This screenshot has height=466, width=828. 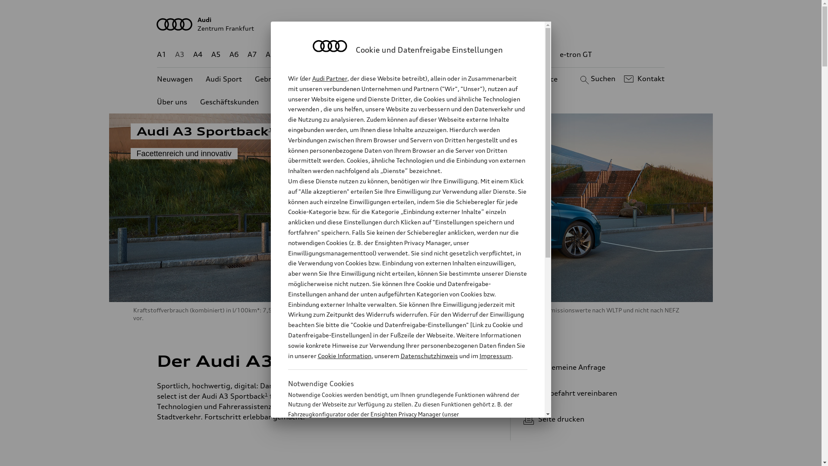 I want to click on Audi on demand, so click(x=468, y=79).